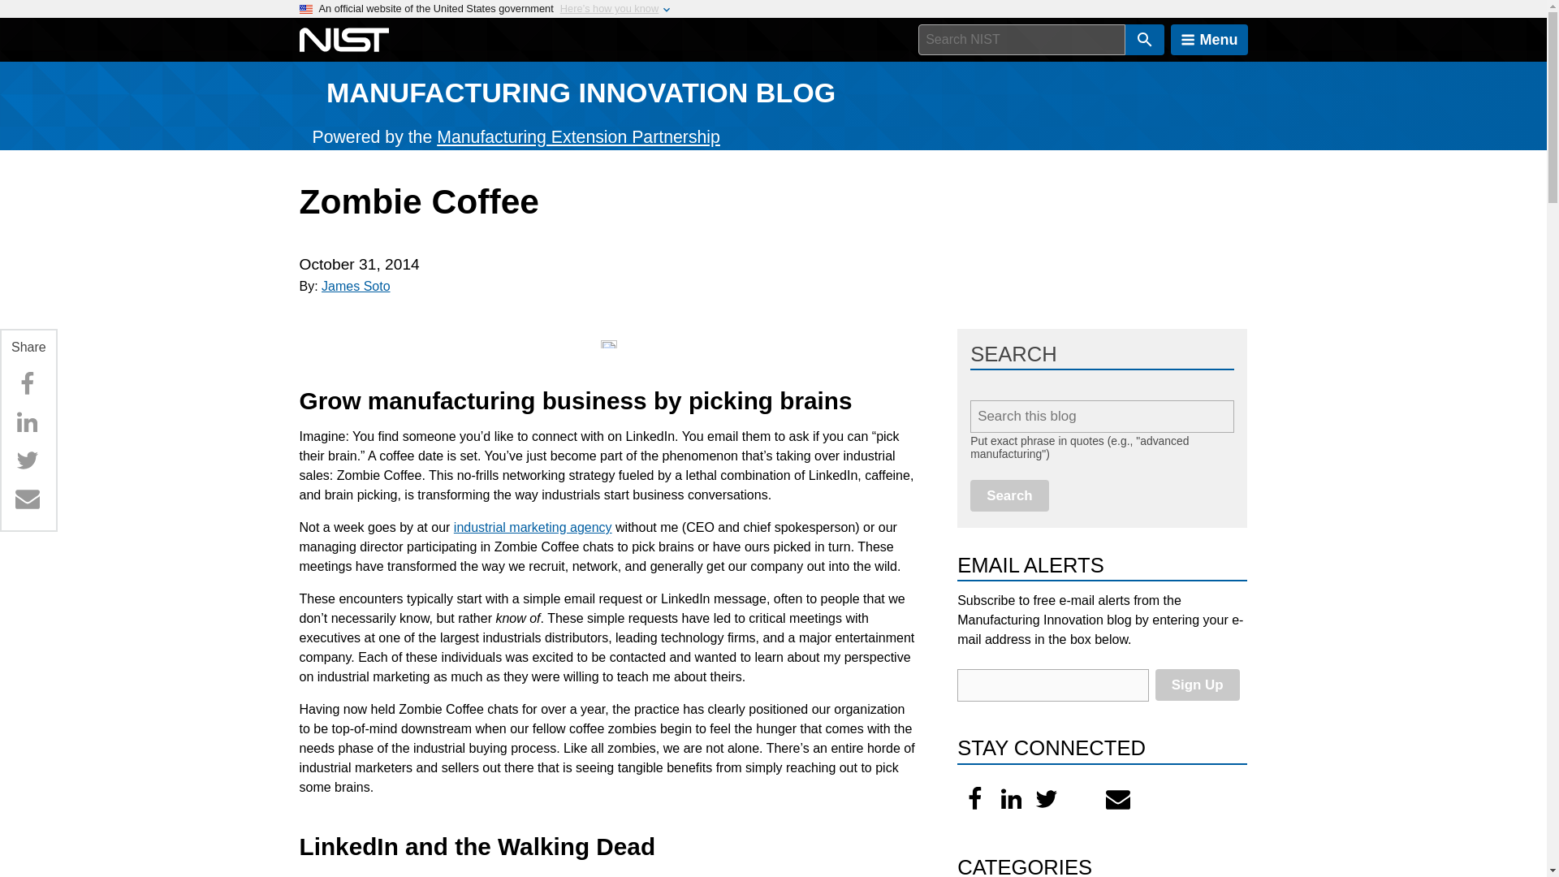  Describe the element at coordinates (27, 383) in the screenshot. I see `Facebook` at that location.